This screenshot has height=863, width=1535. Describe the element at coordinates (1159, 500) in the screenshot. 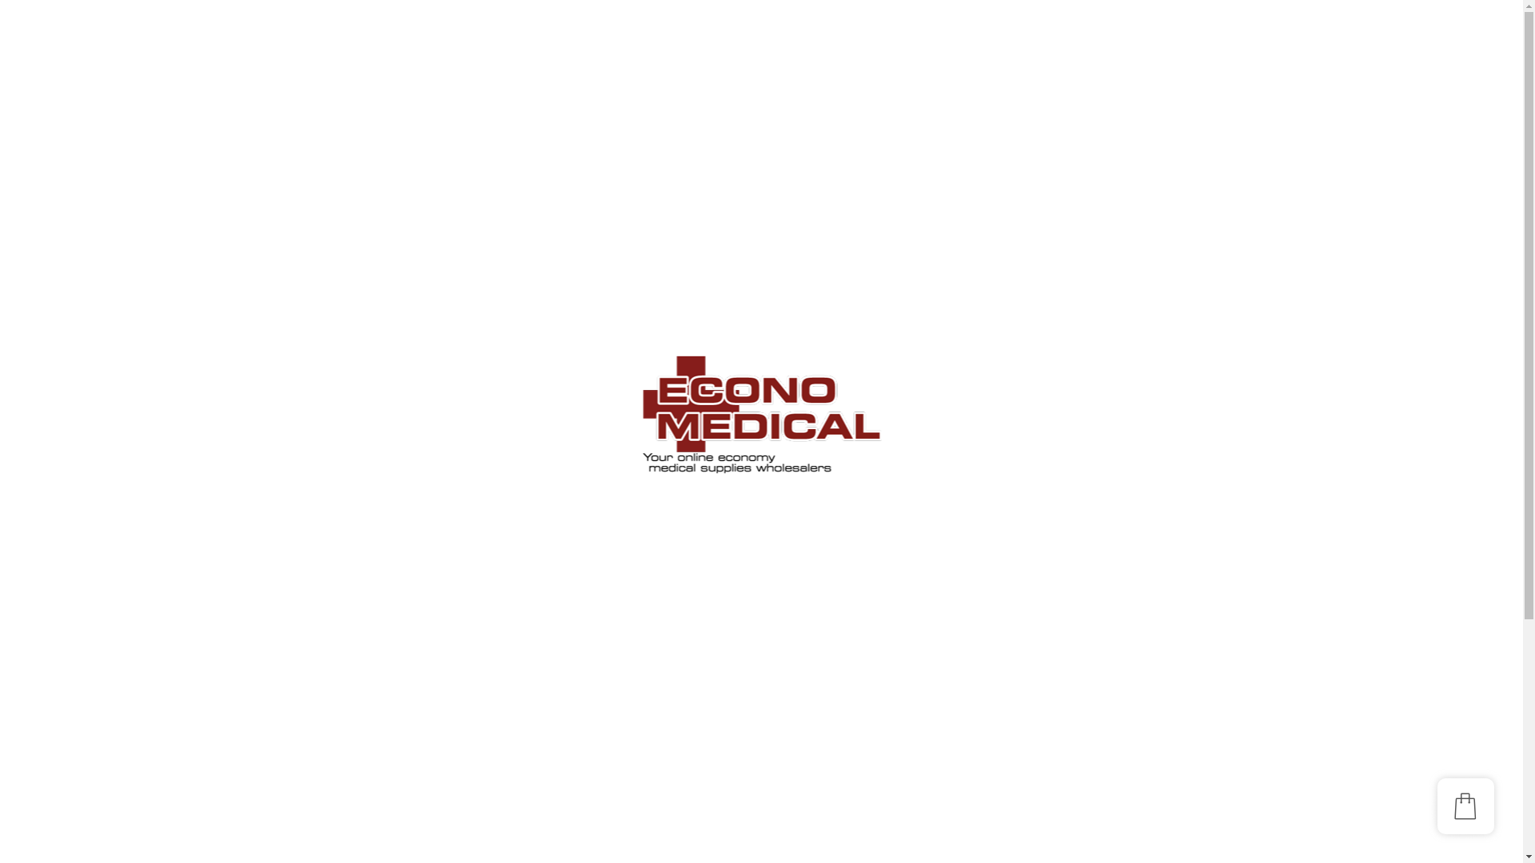

I see `Tuning Fork C128 with Weights Economy Version` at that location.